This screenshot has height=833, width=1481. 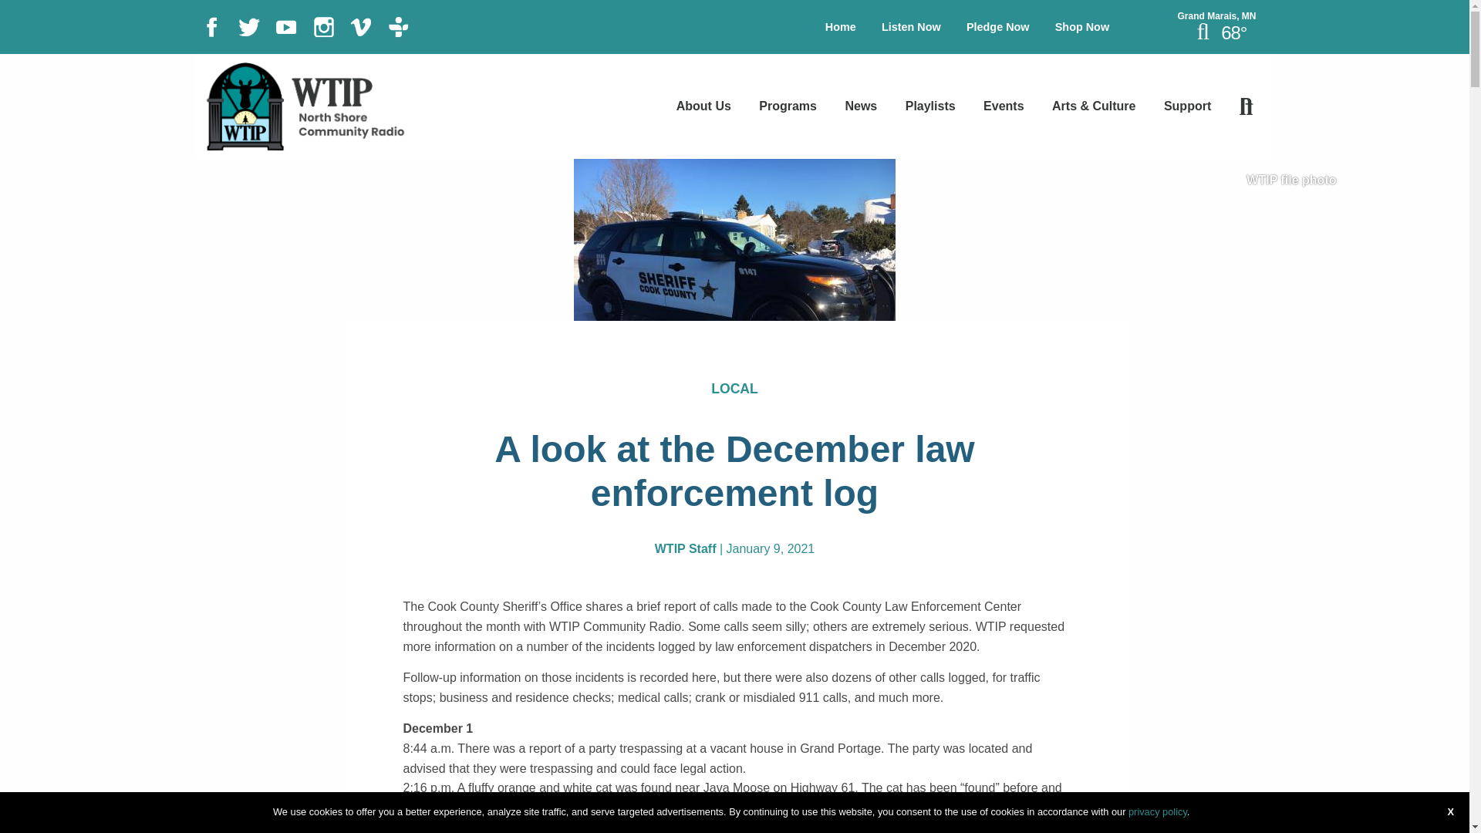 What do you see at coordinates (360, 25) in the screenshot?
I see `Vimeo` at bounding box center [360, 25].